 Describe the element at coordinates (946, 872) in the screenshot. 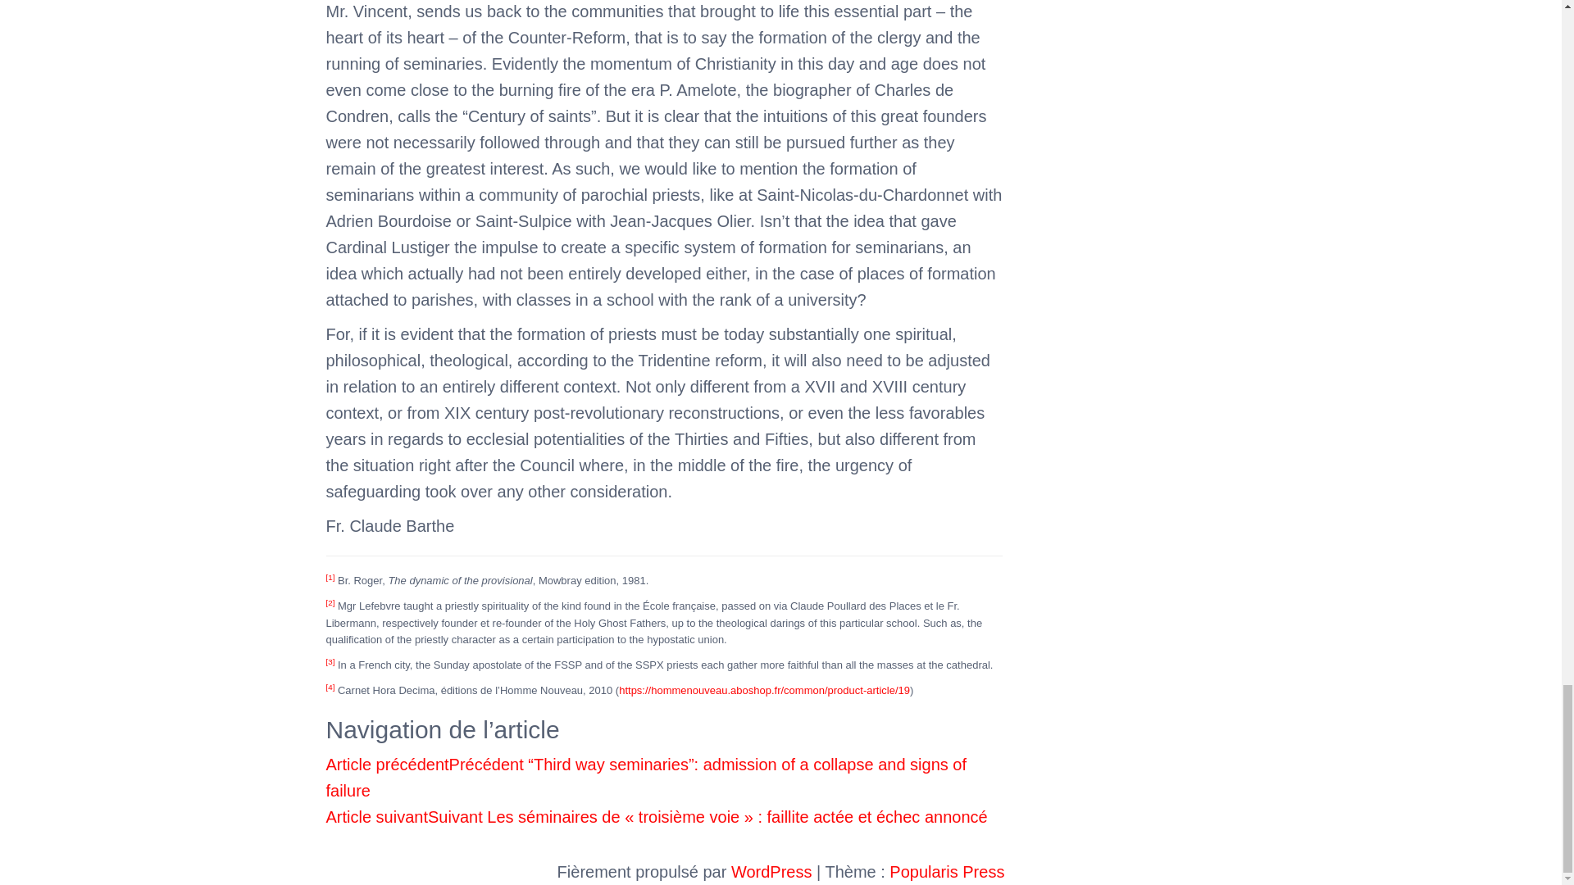

I see `Popularis Press` at that location.